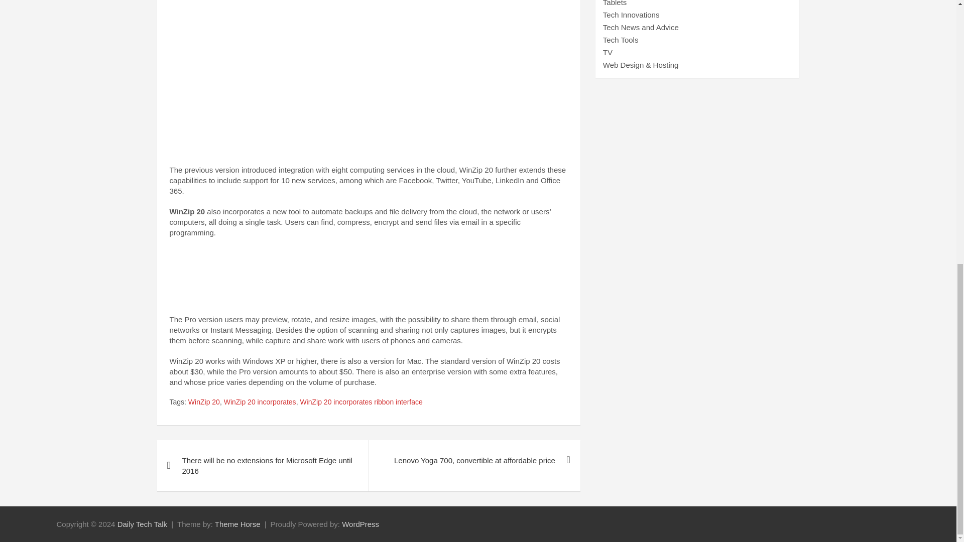  I want to click on WinZip 20 incorporates, so click(260, 402).